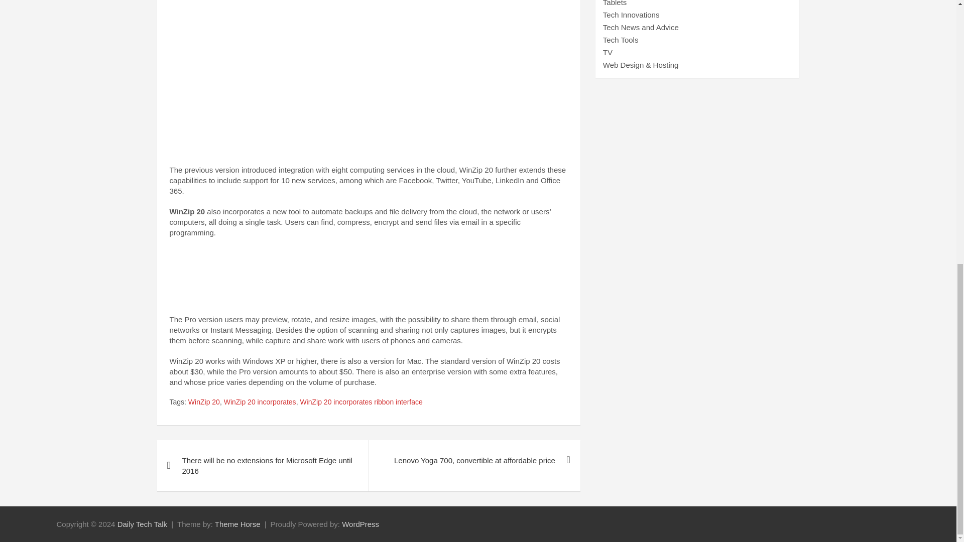  I want to click on WinZip 20 incorporates, so click(260, 402).